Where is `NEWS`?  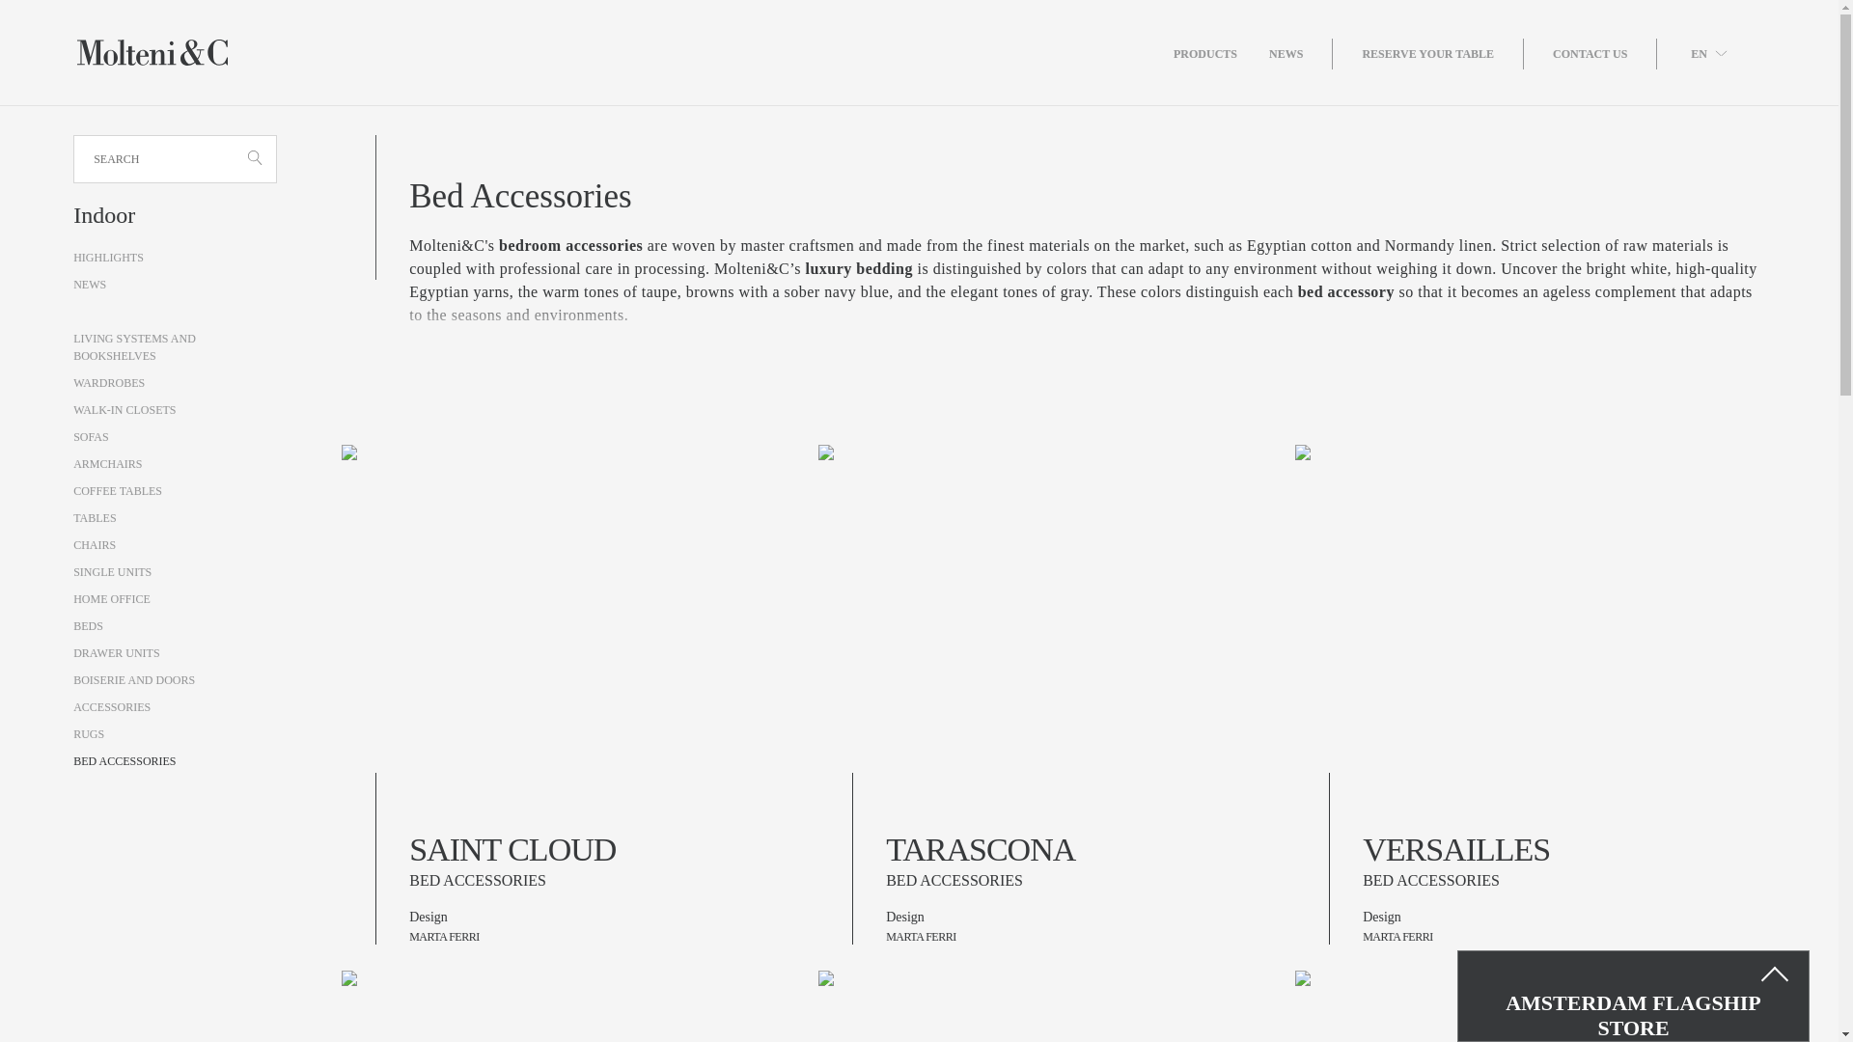
NEWS is located at coordinates (1301, 54).